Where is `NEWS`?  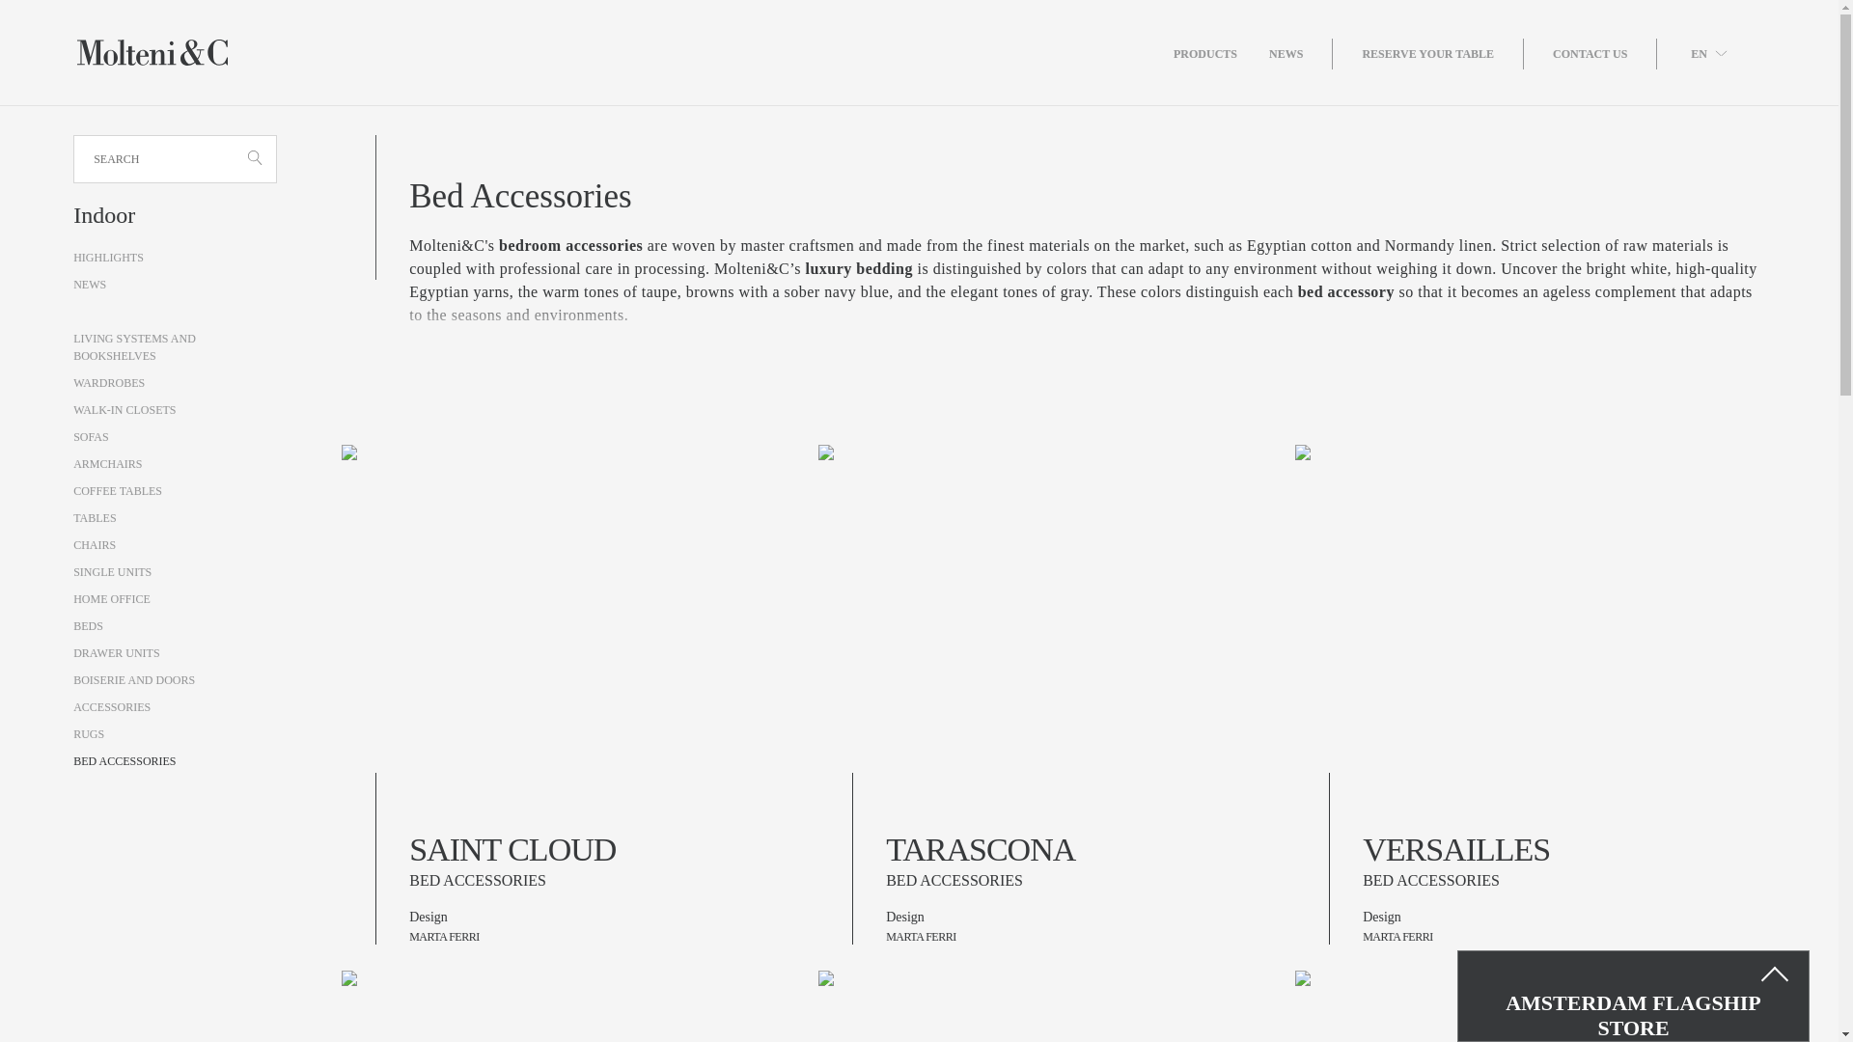
NEWS is located at coordinates (1301, 54).